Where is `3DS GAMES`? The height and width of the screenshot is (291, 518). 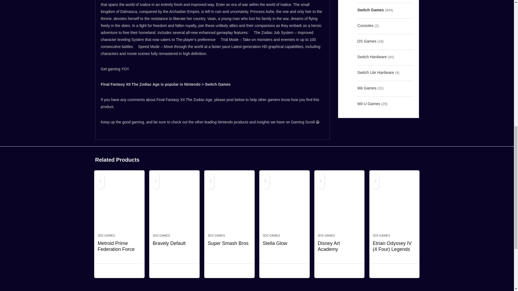
3DS GAMES is located at coordinates (216, 235).